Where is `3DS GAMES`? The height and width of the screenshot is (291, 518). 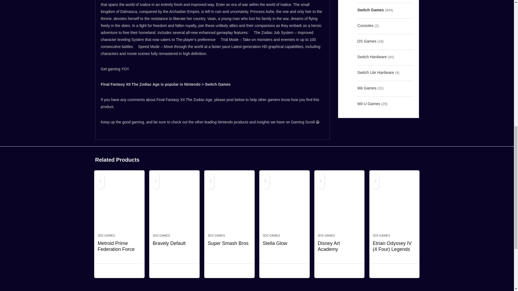
3DS GAMES is located at coordinates (216, 235).